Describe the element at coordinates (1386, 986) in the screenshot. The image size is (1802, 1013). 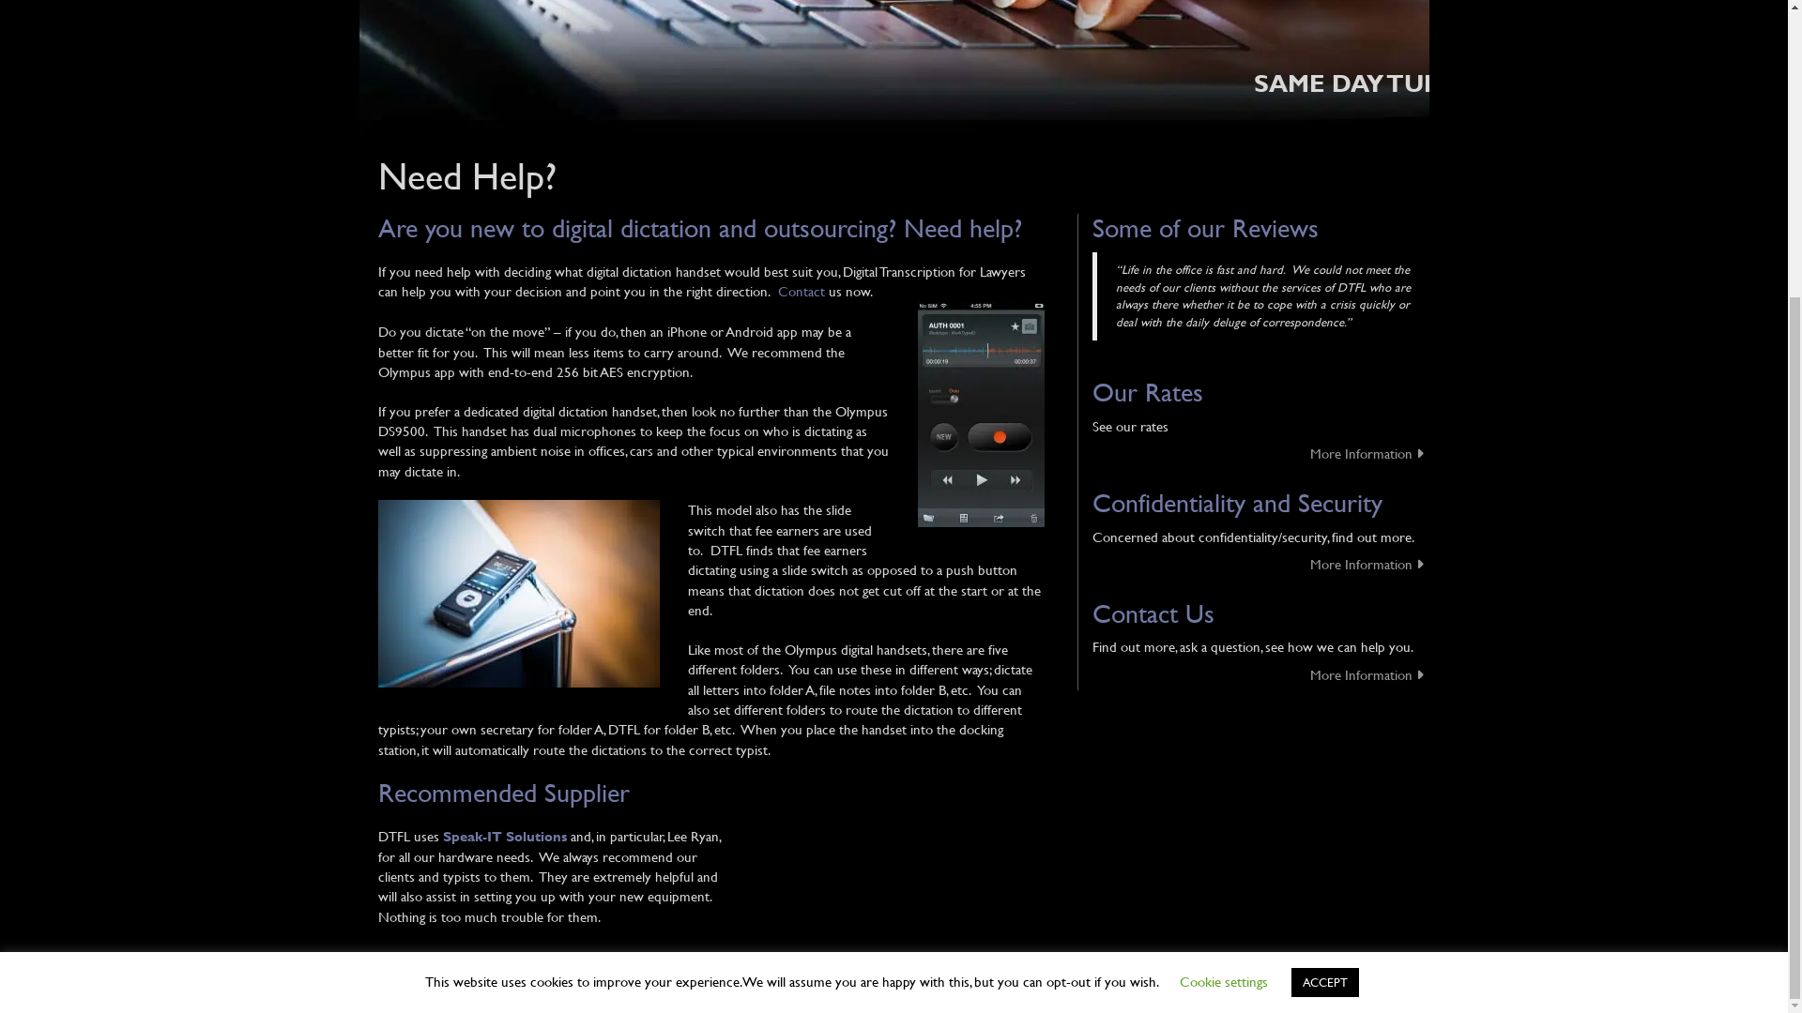
I see `Site Credits` at that location.